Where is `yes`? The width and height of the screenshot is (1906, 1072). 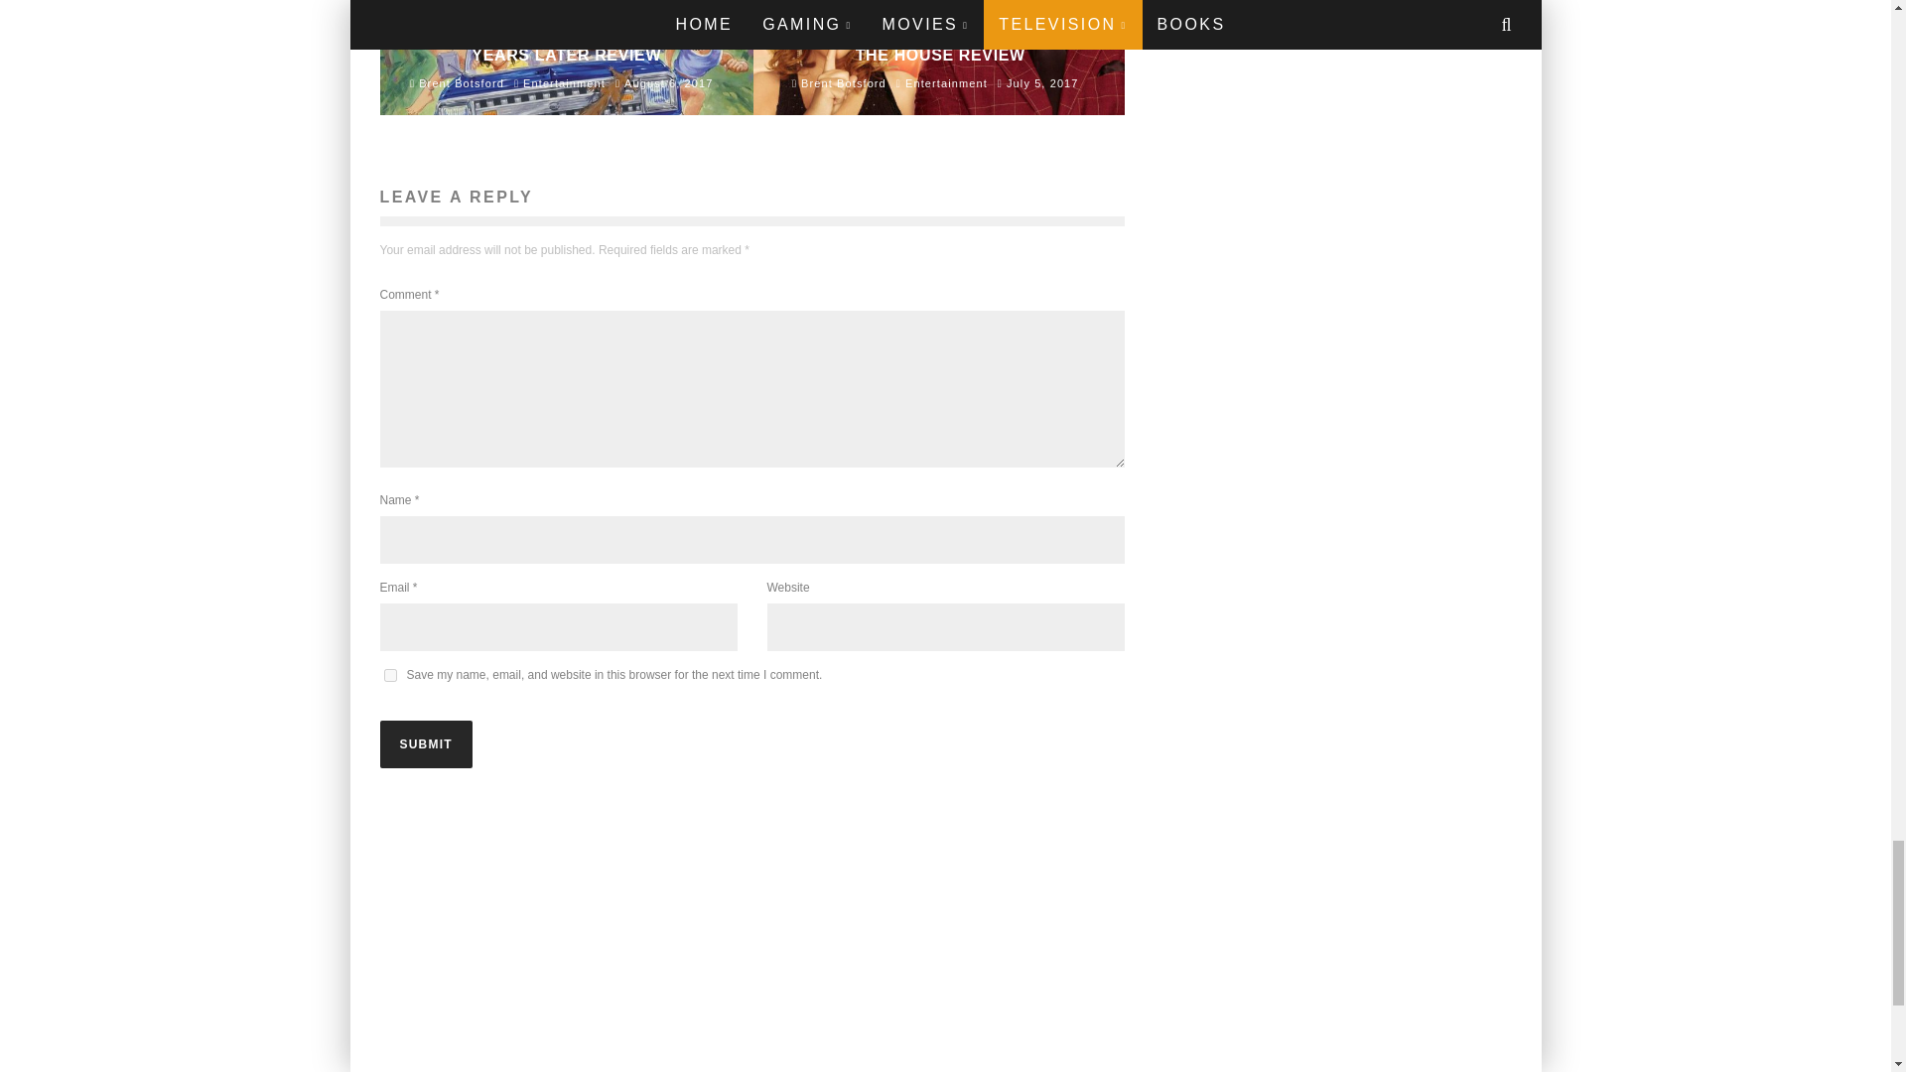 yes is located at coordinates (389, 675).